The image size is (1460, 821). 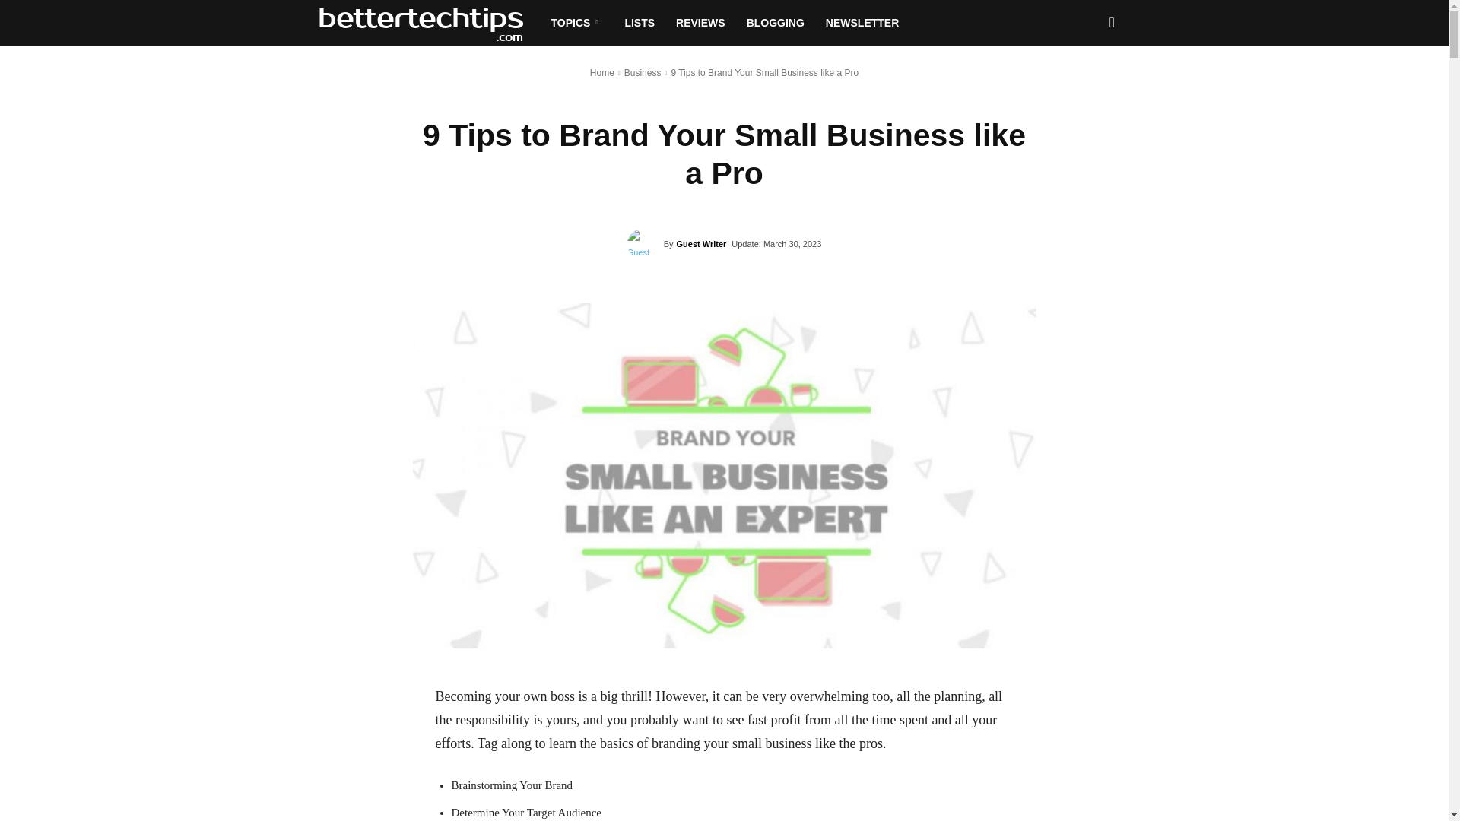 I want to click on TOPICS, so click(x=576, y=23).